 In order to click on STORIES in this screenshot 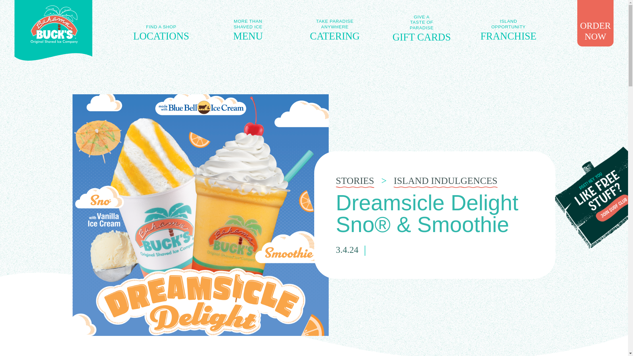, I will do `click(421, 29)`.